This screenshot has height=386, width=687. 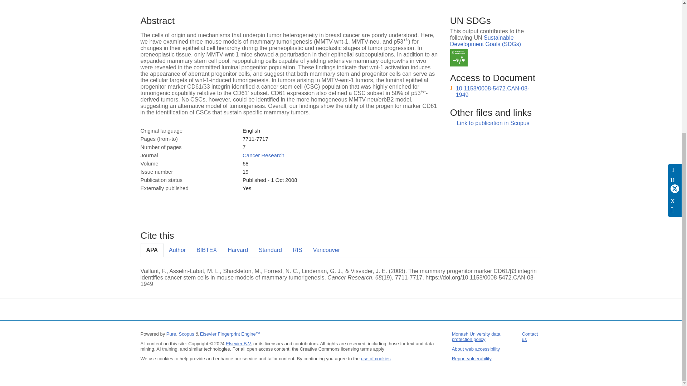 I want to click on Elsevier B.V., so click(x=239, y=343).